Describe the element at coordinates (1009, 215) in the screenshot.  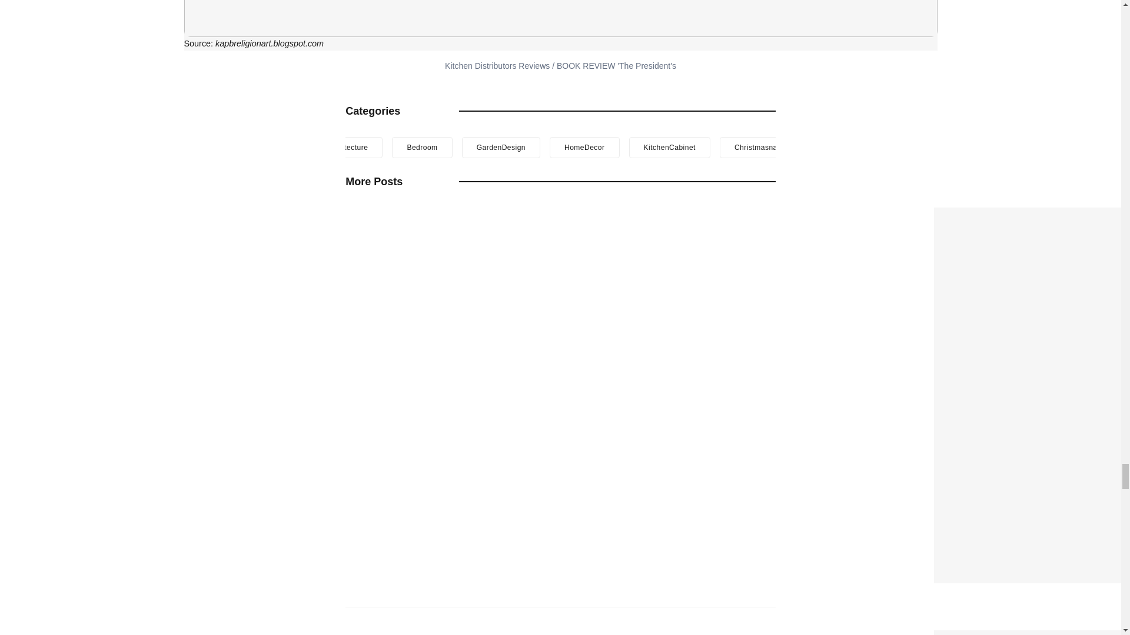
I see `Cabinet Design Software Free` at that location.